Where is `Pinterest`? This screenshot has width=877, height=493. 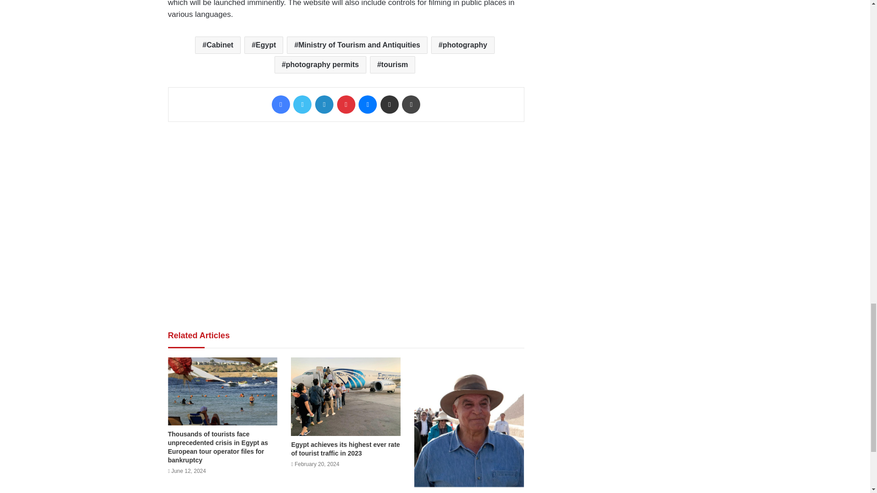
Pinterest is located at coordinates (346, 105).